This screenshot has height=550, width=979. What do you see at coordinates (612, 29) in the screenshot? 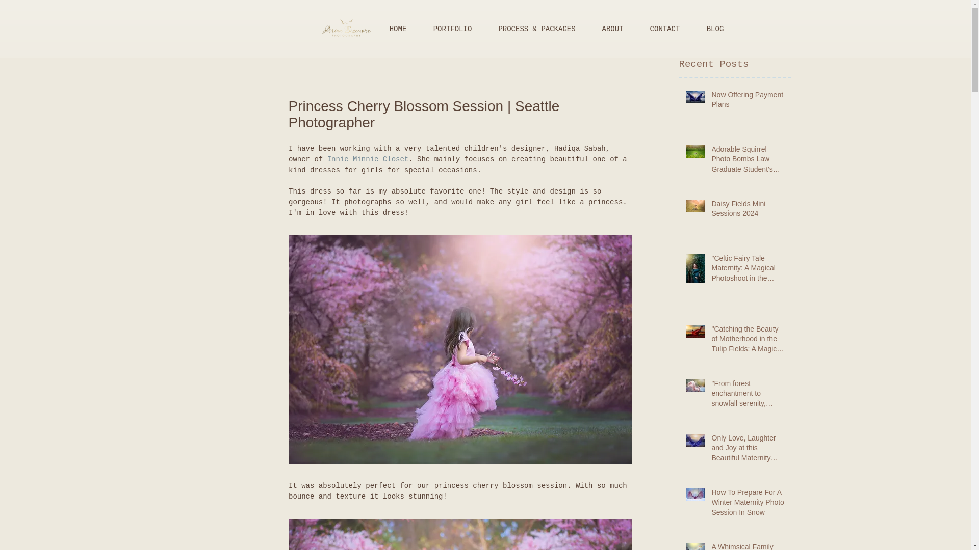
I see `ABOUT` at bounding box center [612, 29].